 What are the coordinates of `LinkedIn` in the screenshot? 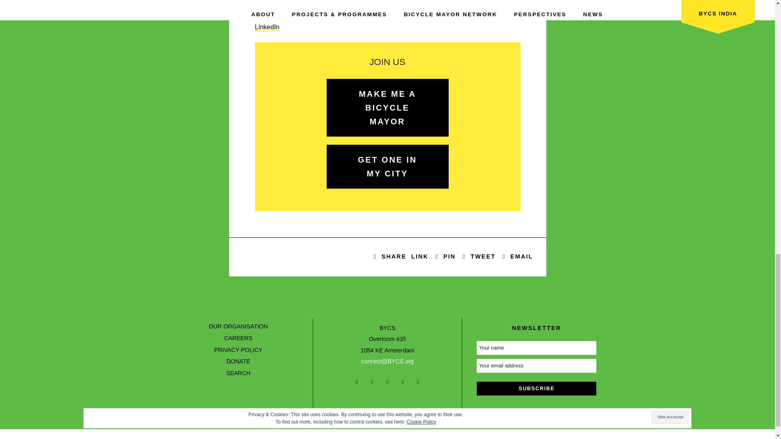 It's located at (267, 27).